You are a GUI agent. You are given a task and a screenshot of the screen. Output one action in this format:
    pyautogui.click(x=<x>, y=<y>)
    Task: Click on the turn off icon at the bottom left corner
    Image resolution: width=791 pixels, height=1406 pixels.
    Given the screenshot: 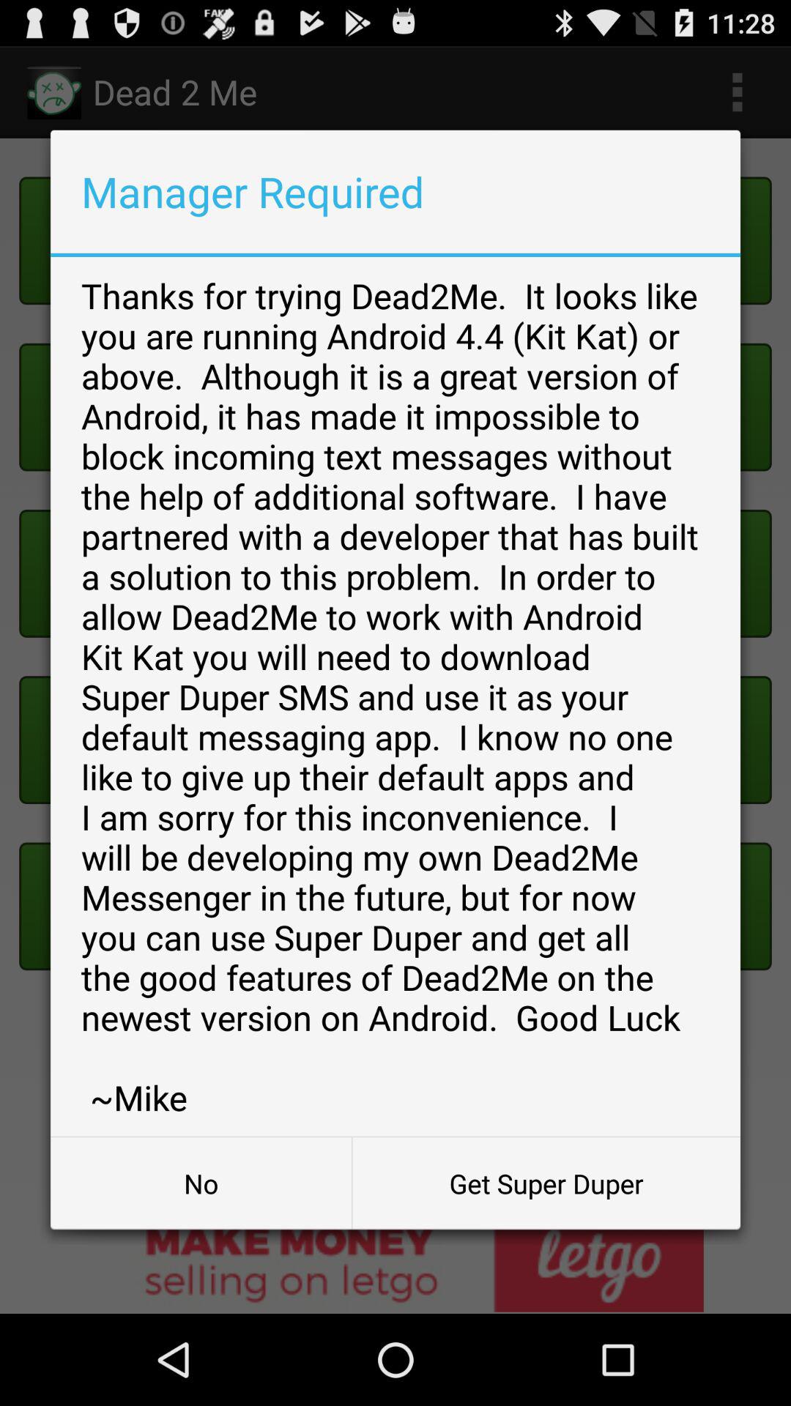 What is the action you would take?
    pyautogui.click(x=201, y=1183)
    